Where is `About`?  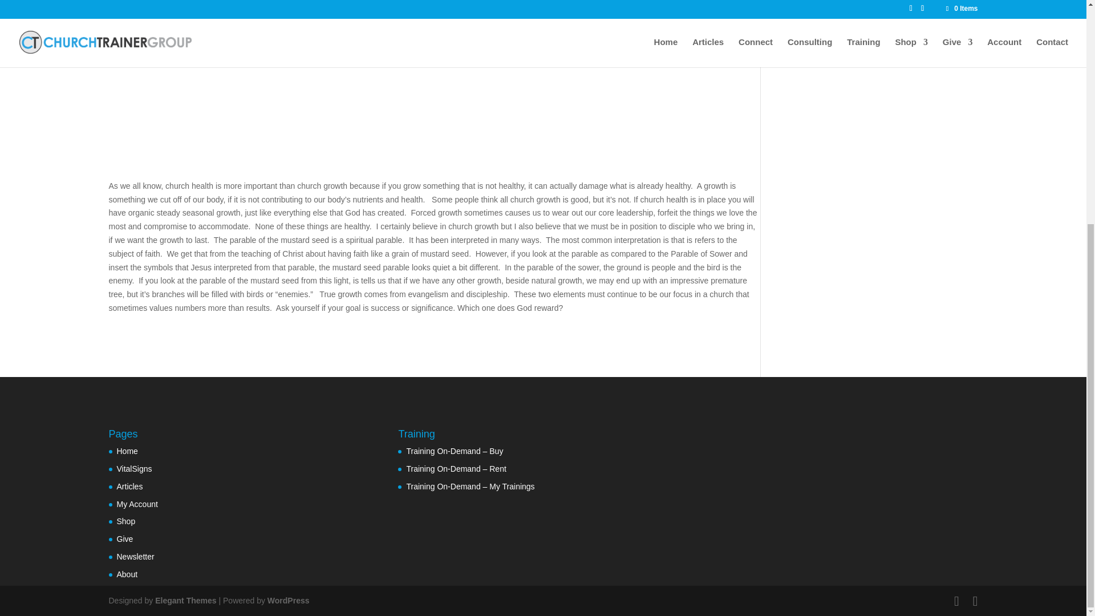
About is located at coordinates (127, 574).